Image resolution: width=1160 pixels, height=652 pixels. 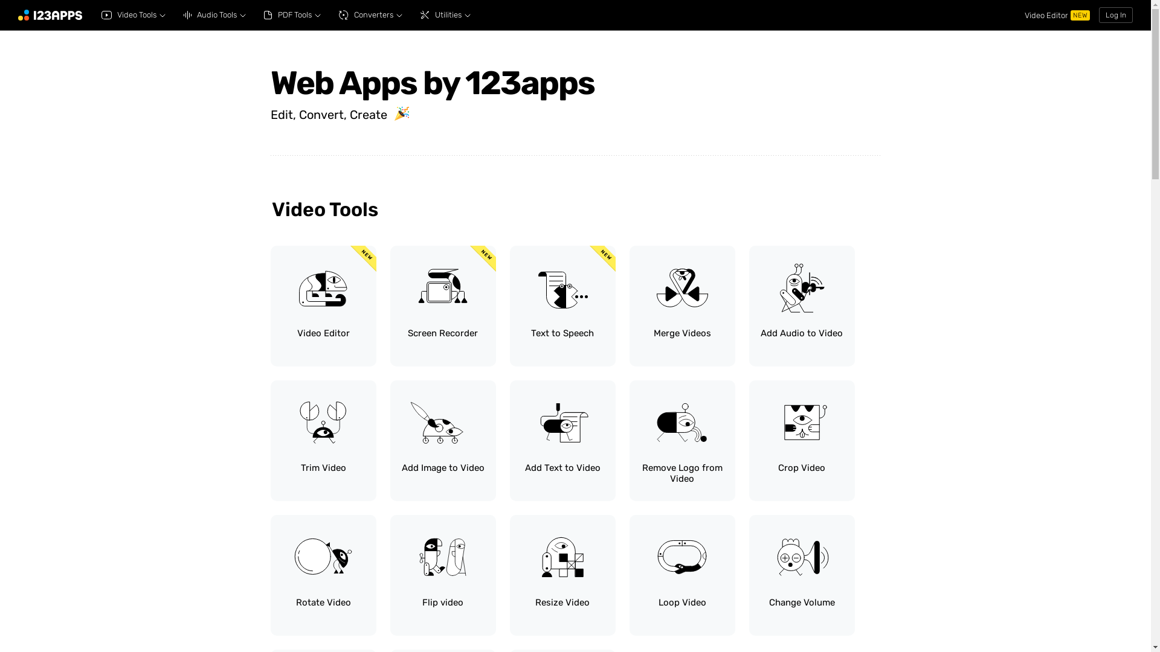 What do you see at coordinates (1116, 15) in the screenshot?
I see `Log In` at bounding box center [1116, 15].